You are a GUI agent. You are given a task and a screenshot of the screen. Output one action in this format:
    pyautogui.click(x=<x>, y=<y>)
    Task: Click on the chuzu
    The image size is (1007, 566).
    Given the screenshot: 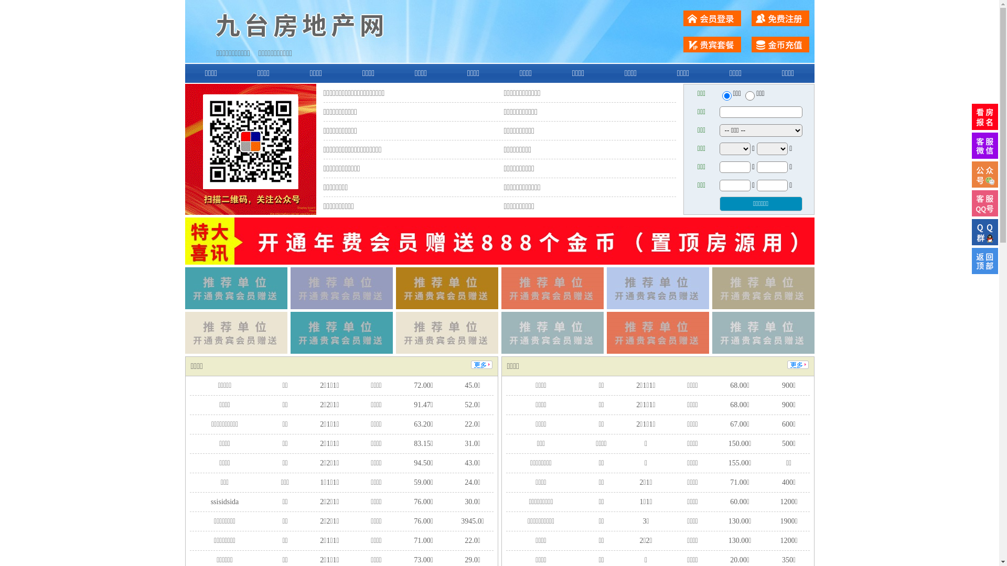 What is the action you would take?
    pyautogui.click(x=750, y=96)
    